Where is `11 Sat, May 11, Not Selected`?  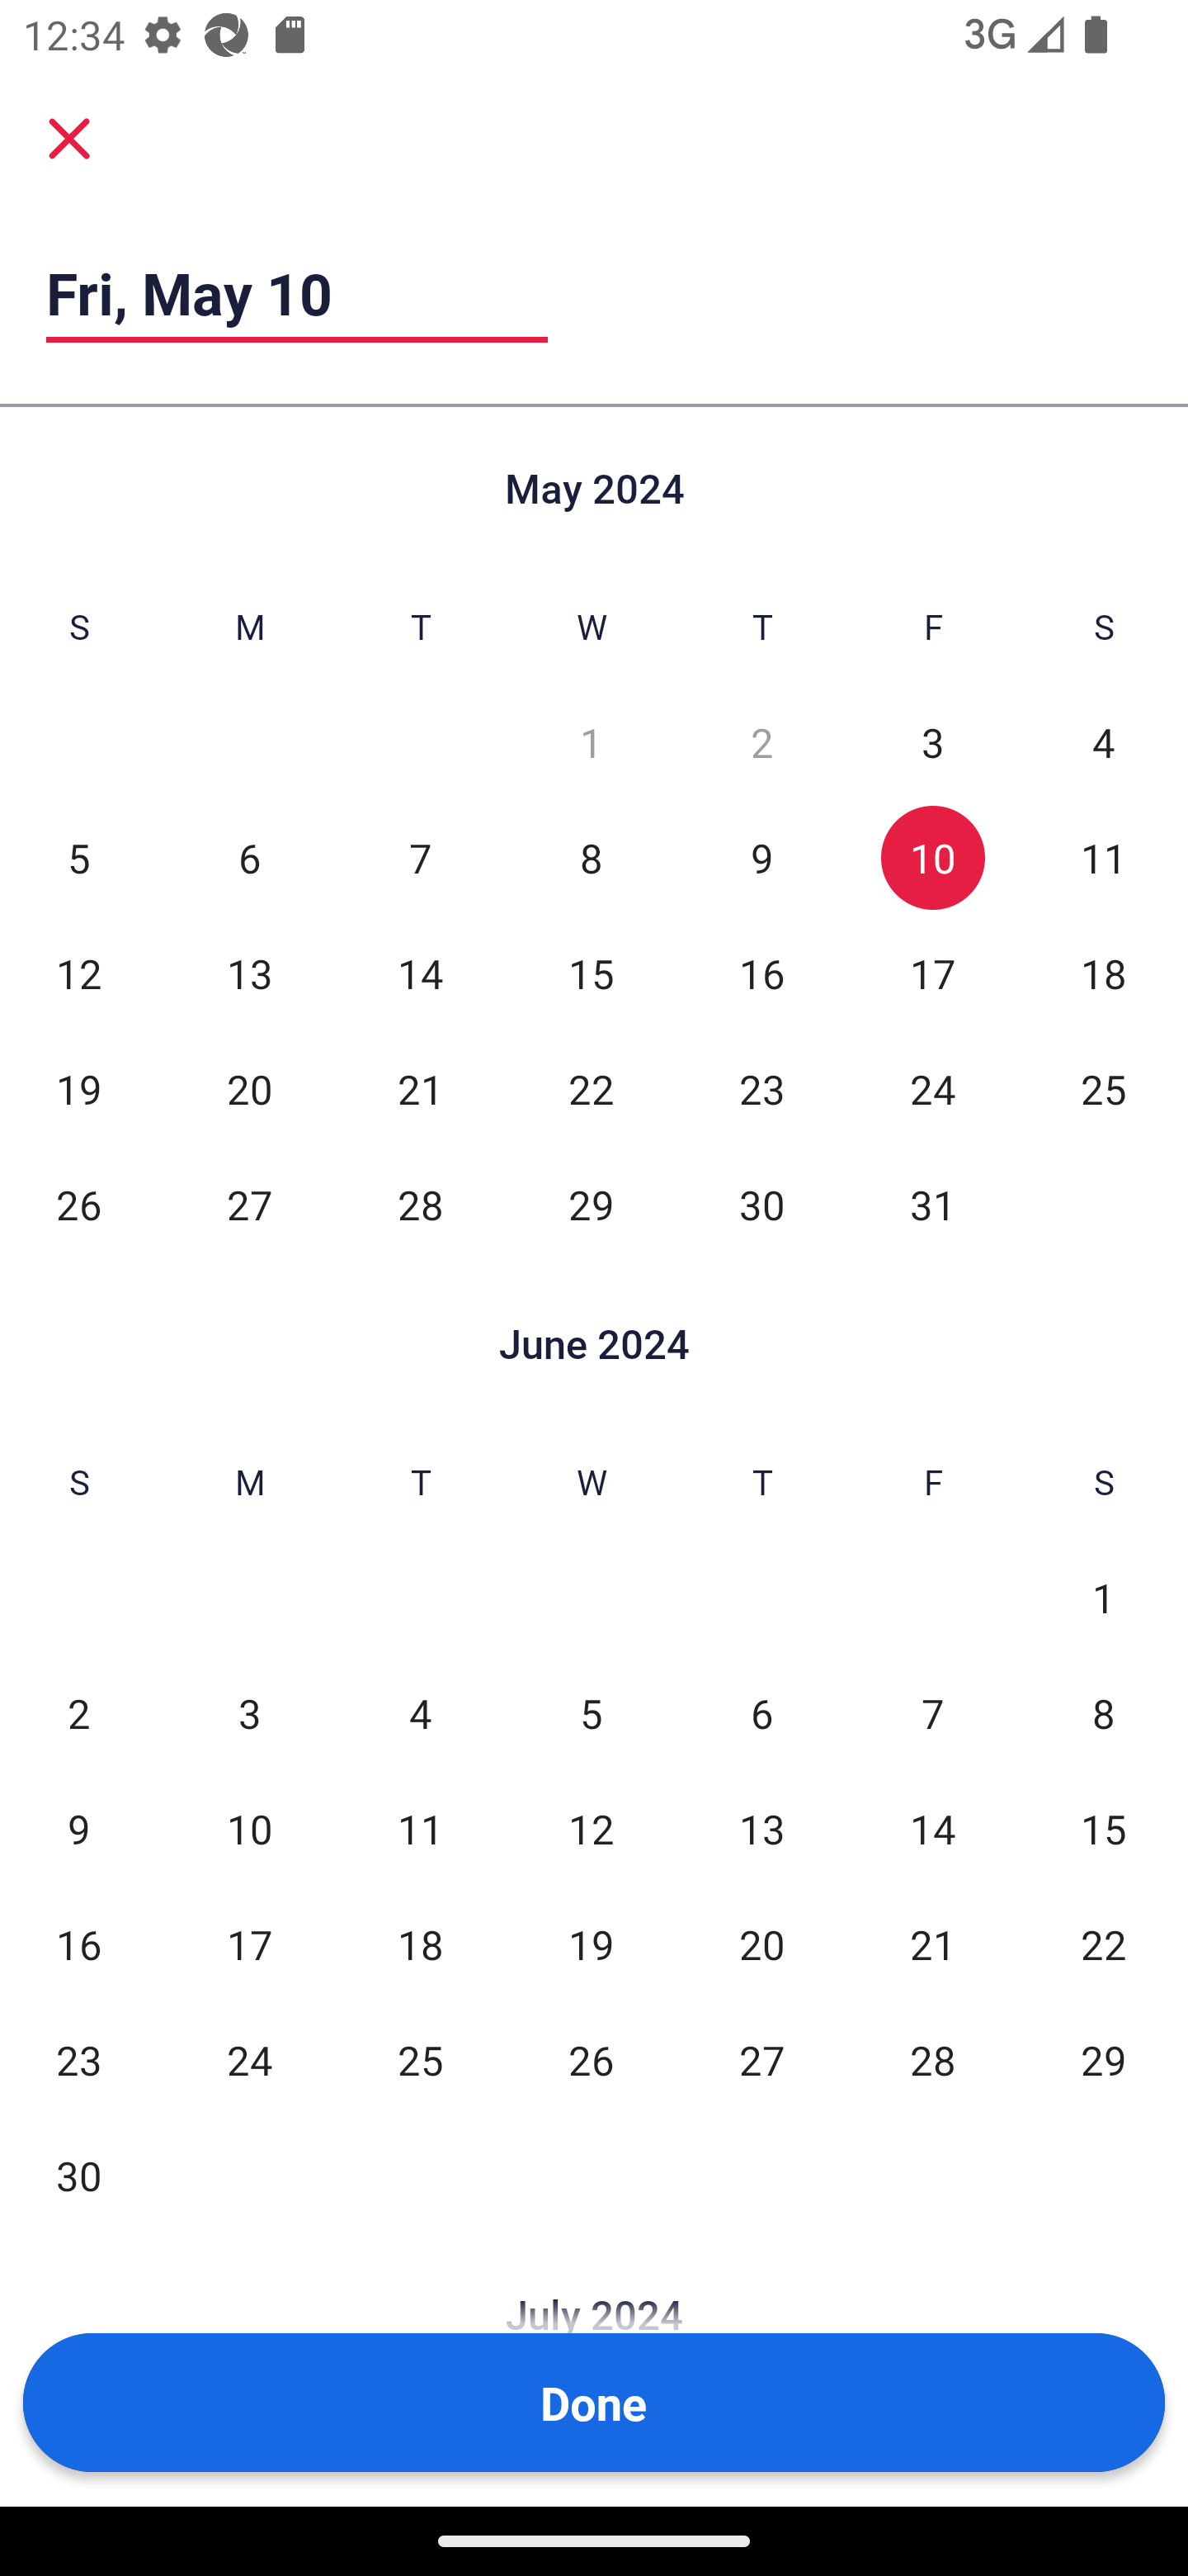
11 Sat, May 11, Not Selected is located at coordinates (1104, 857).